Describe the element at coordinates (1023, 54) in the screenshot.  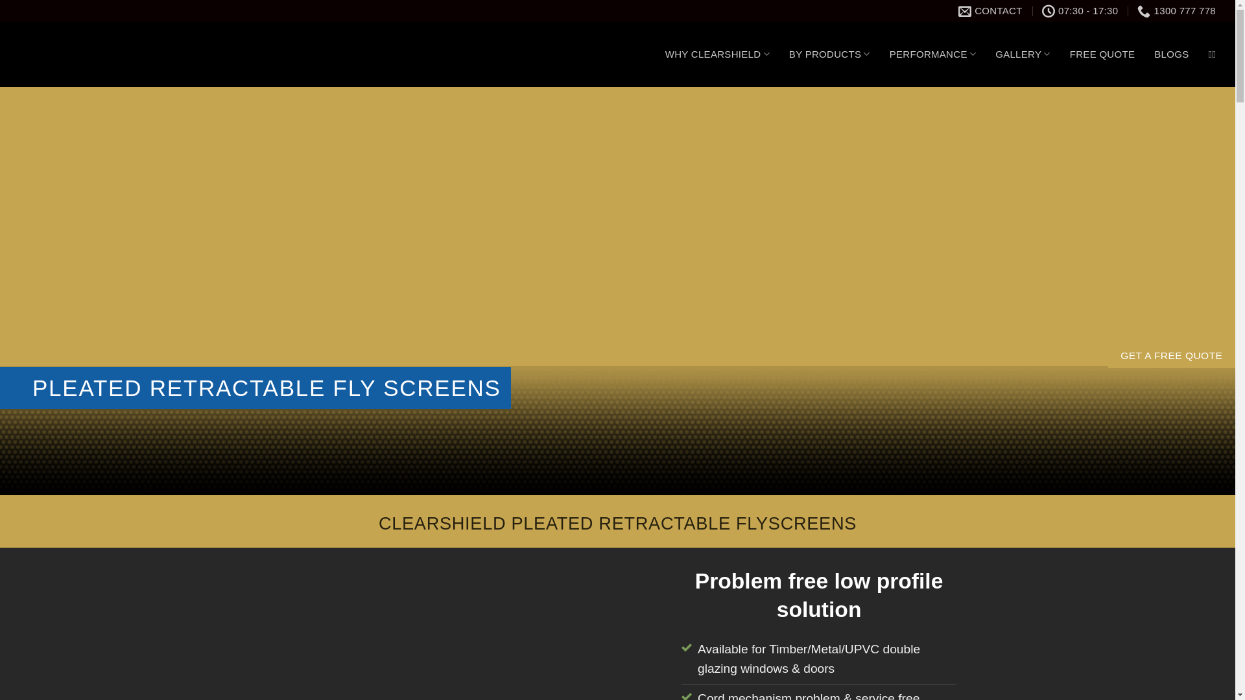
I see `GALLERY` at that location.